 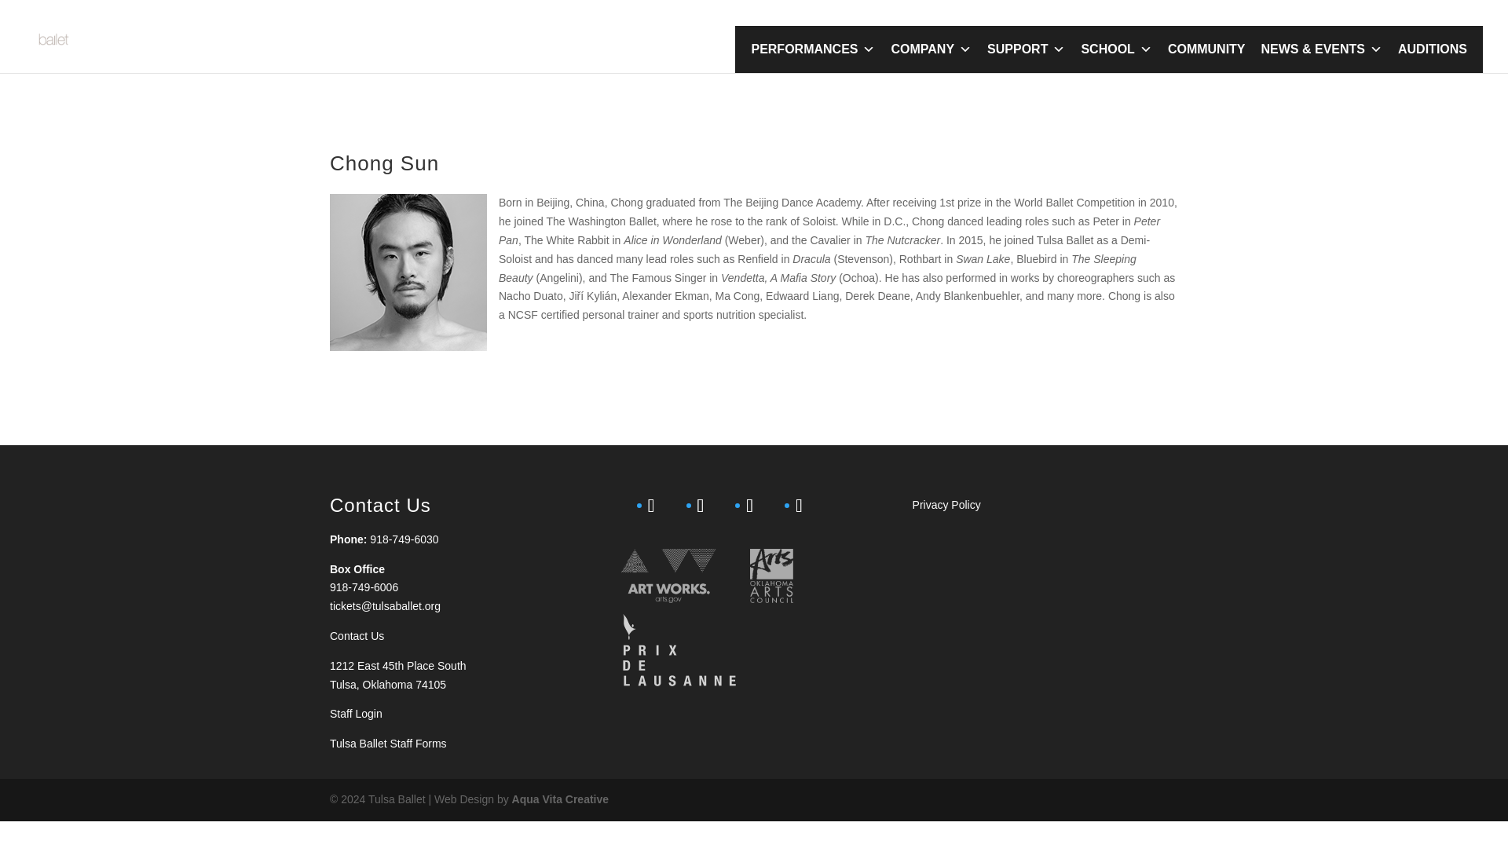 I want to click on SCHOOL, so click(x=1115, y=49).